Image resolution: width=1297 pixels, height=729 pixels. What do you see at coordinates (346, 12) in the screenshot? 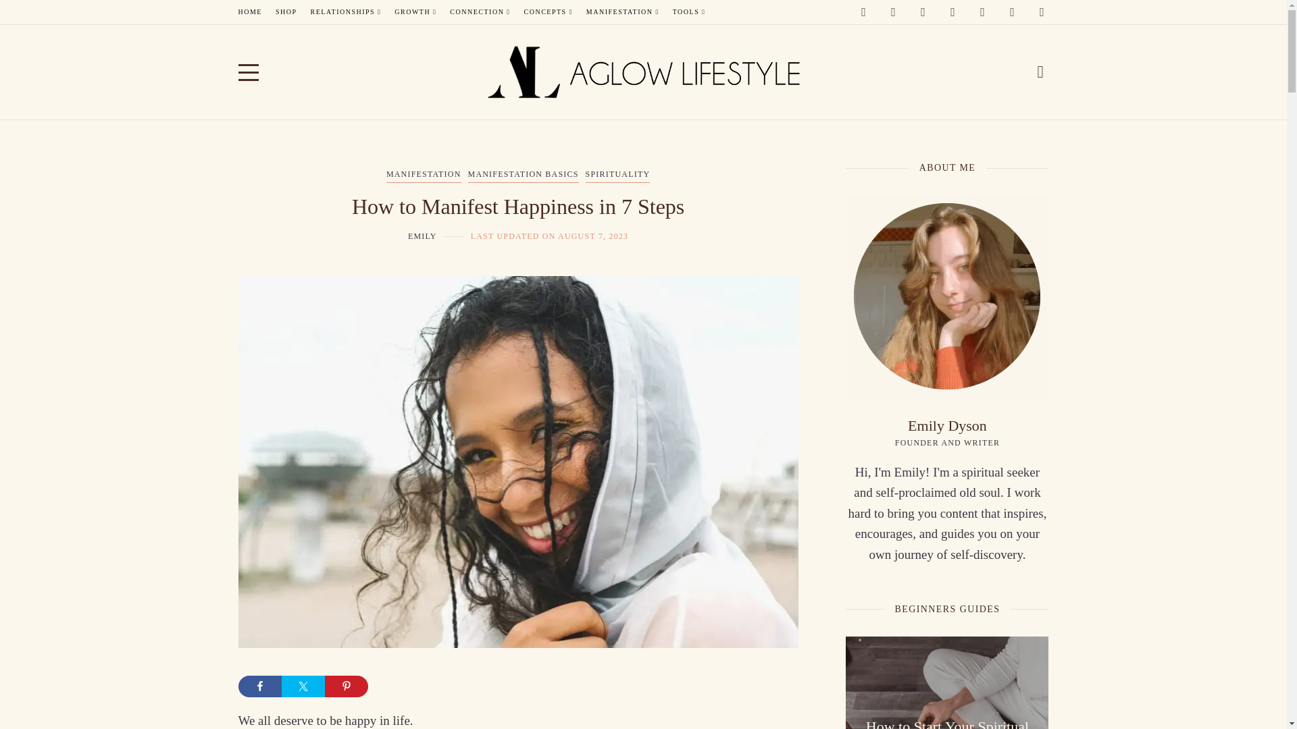
I see `RELATIONSHIPS` at bounding box center [346, 12].